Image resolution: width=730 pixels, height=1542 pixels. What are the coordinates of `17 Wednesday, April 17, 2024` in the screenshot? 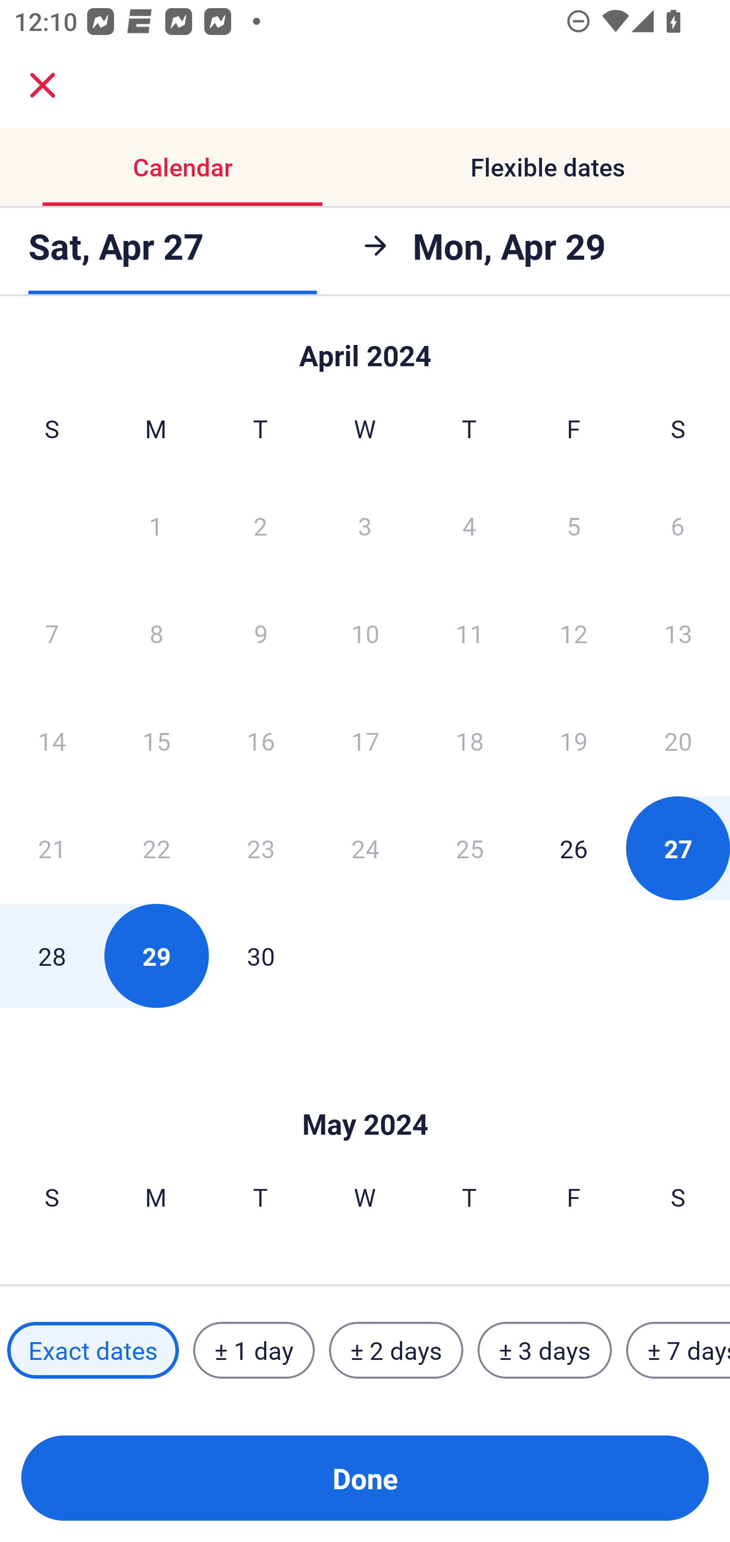 It's located at (365, 741).